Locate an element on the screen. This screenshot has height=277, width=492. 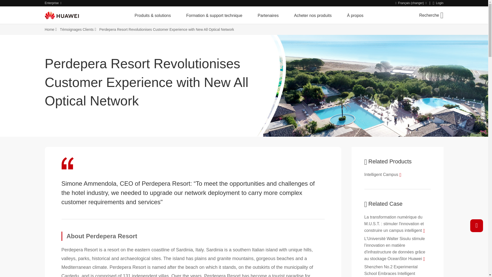
Huawei is located at coordinates (61, 15).